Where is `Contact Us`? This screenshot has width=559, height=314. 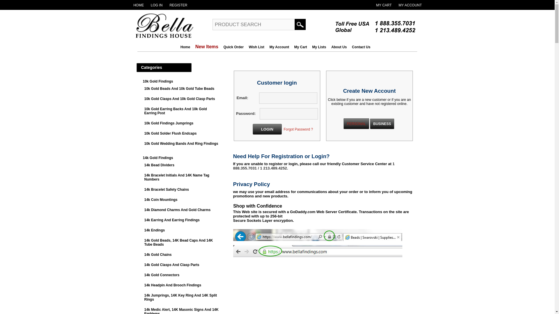 Contact Us is located at coordinates (361, 47).